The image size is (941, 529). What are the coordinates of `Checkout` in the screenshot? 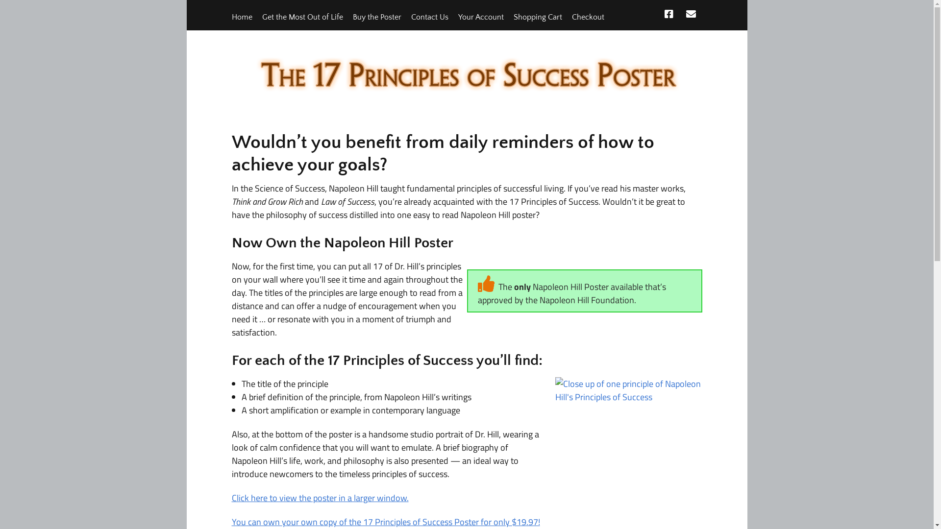 It's located at (588, 17).